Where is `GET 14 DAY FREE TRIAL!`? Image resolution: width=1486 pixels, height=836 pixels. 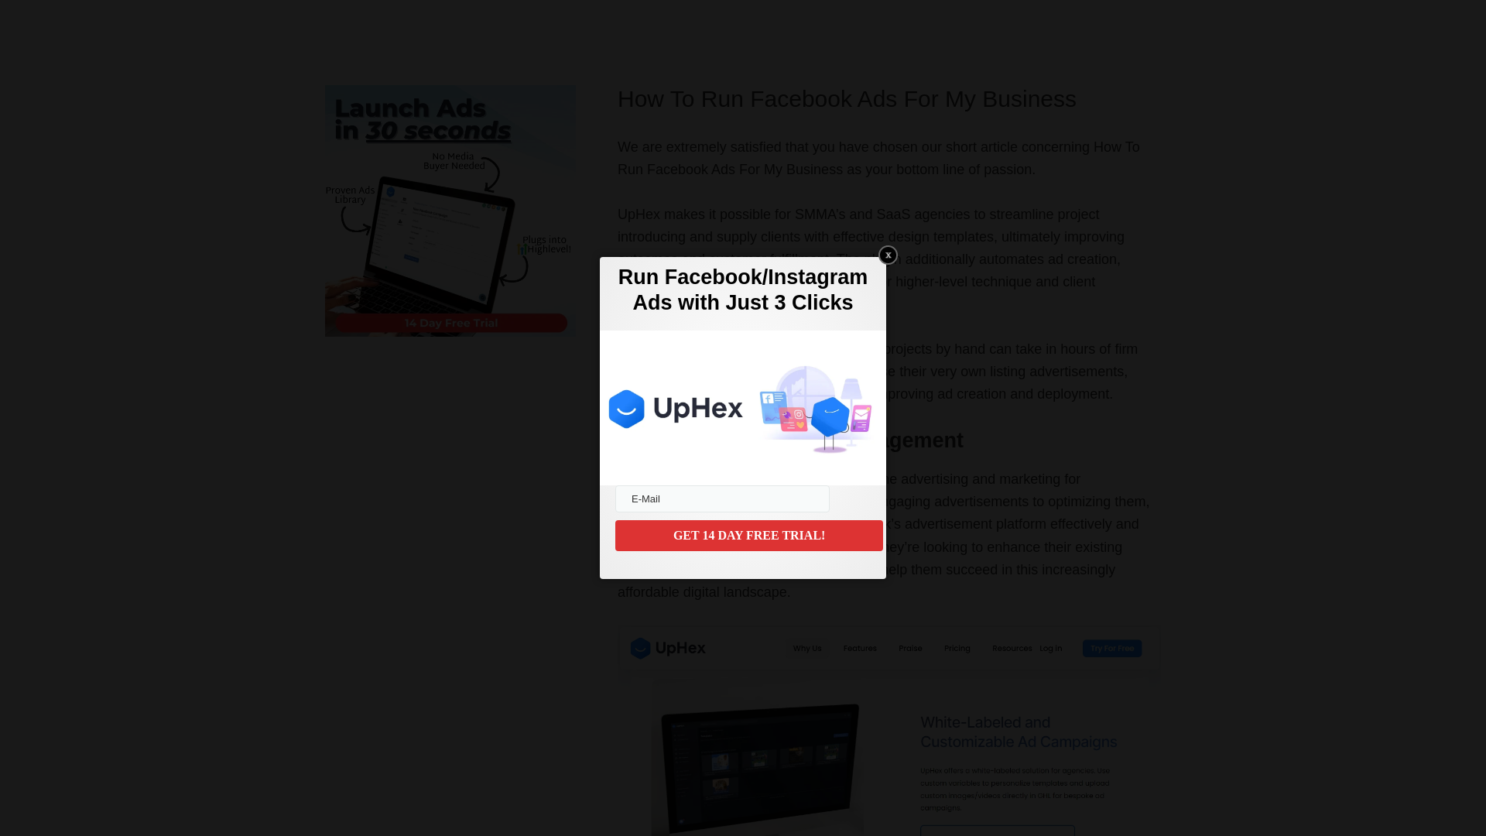
GET 14 DAY FREE TRIAL! is located at coordinates (748, 535).